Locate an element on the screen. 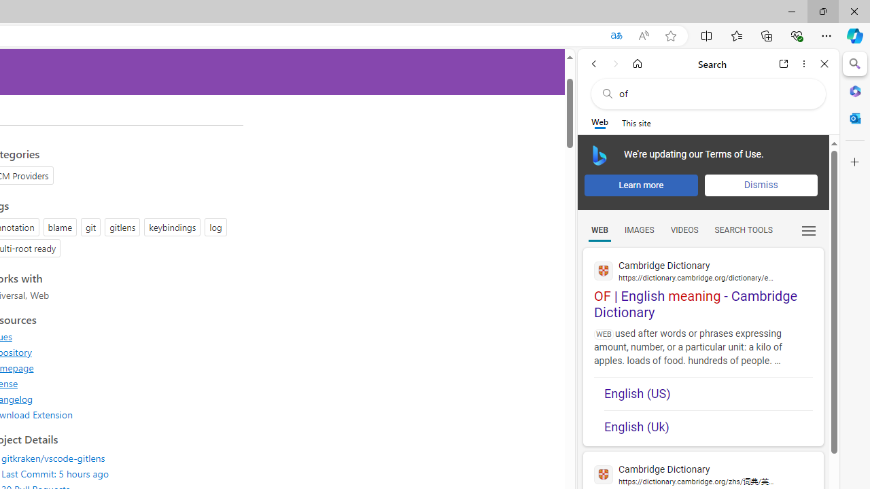  Translated is located at coordinates (616, 36).